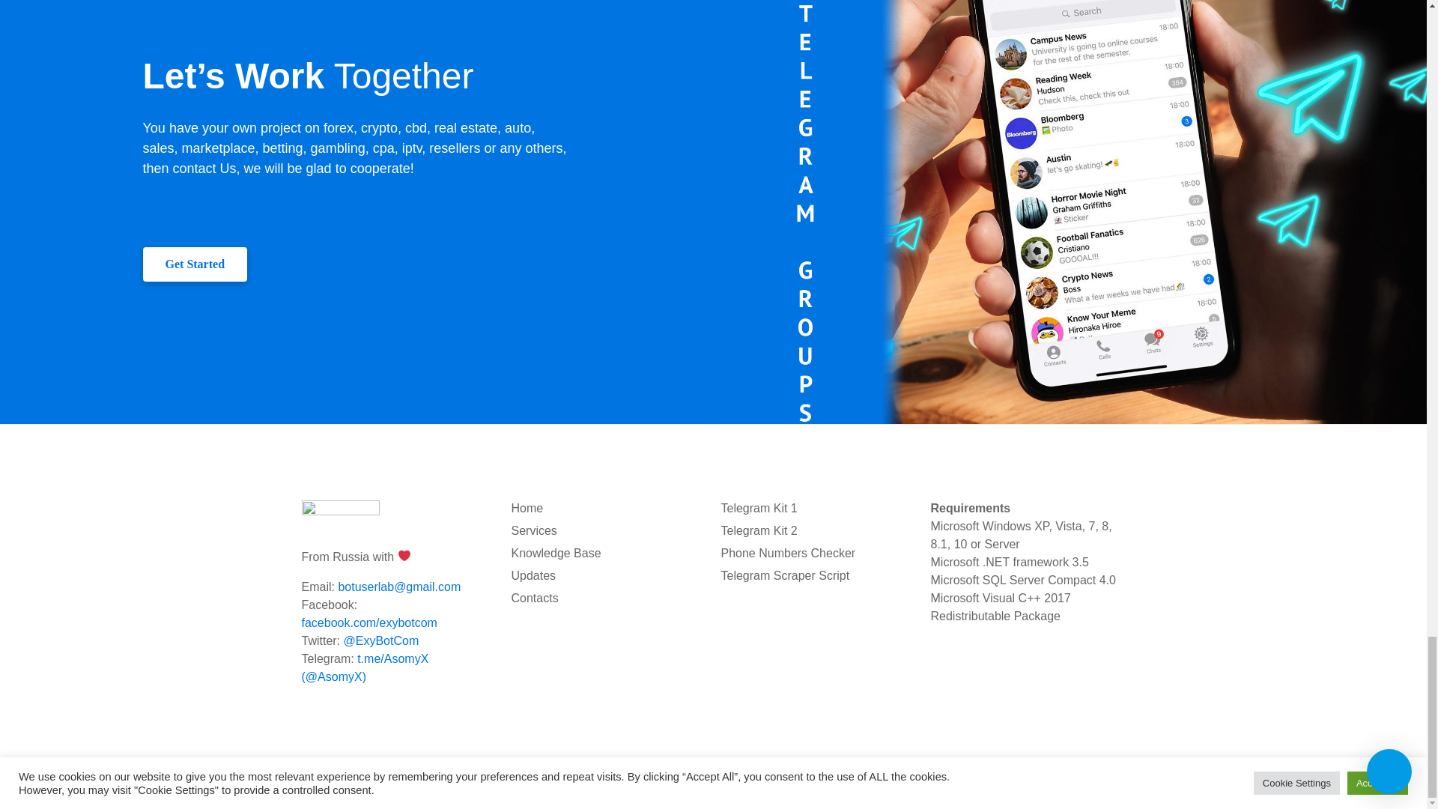  What do you see at coordinates (785, 575) in the screenshot?
I see `Telegram Scraper Script` at bounding box center [785, 575].